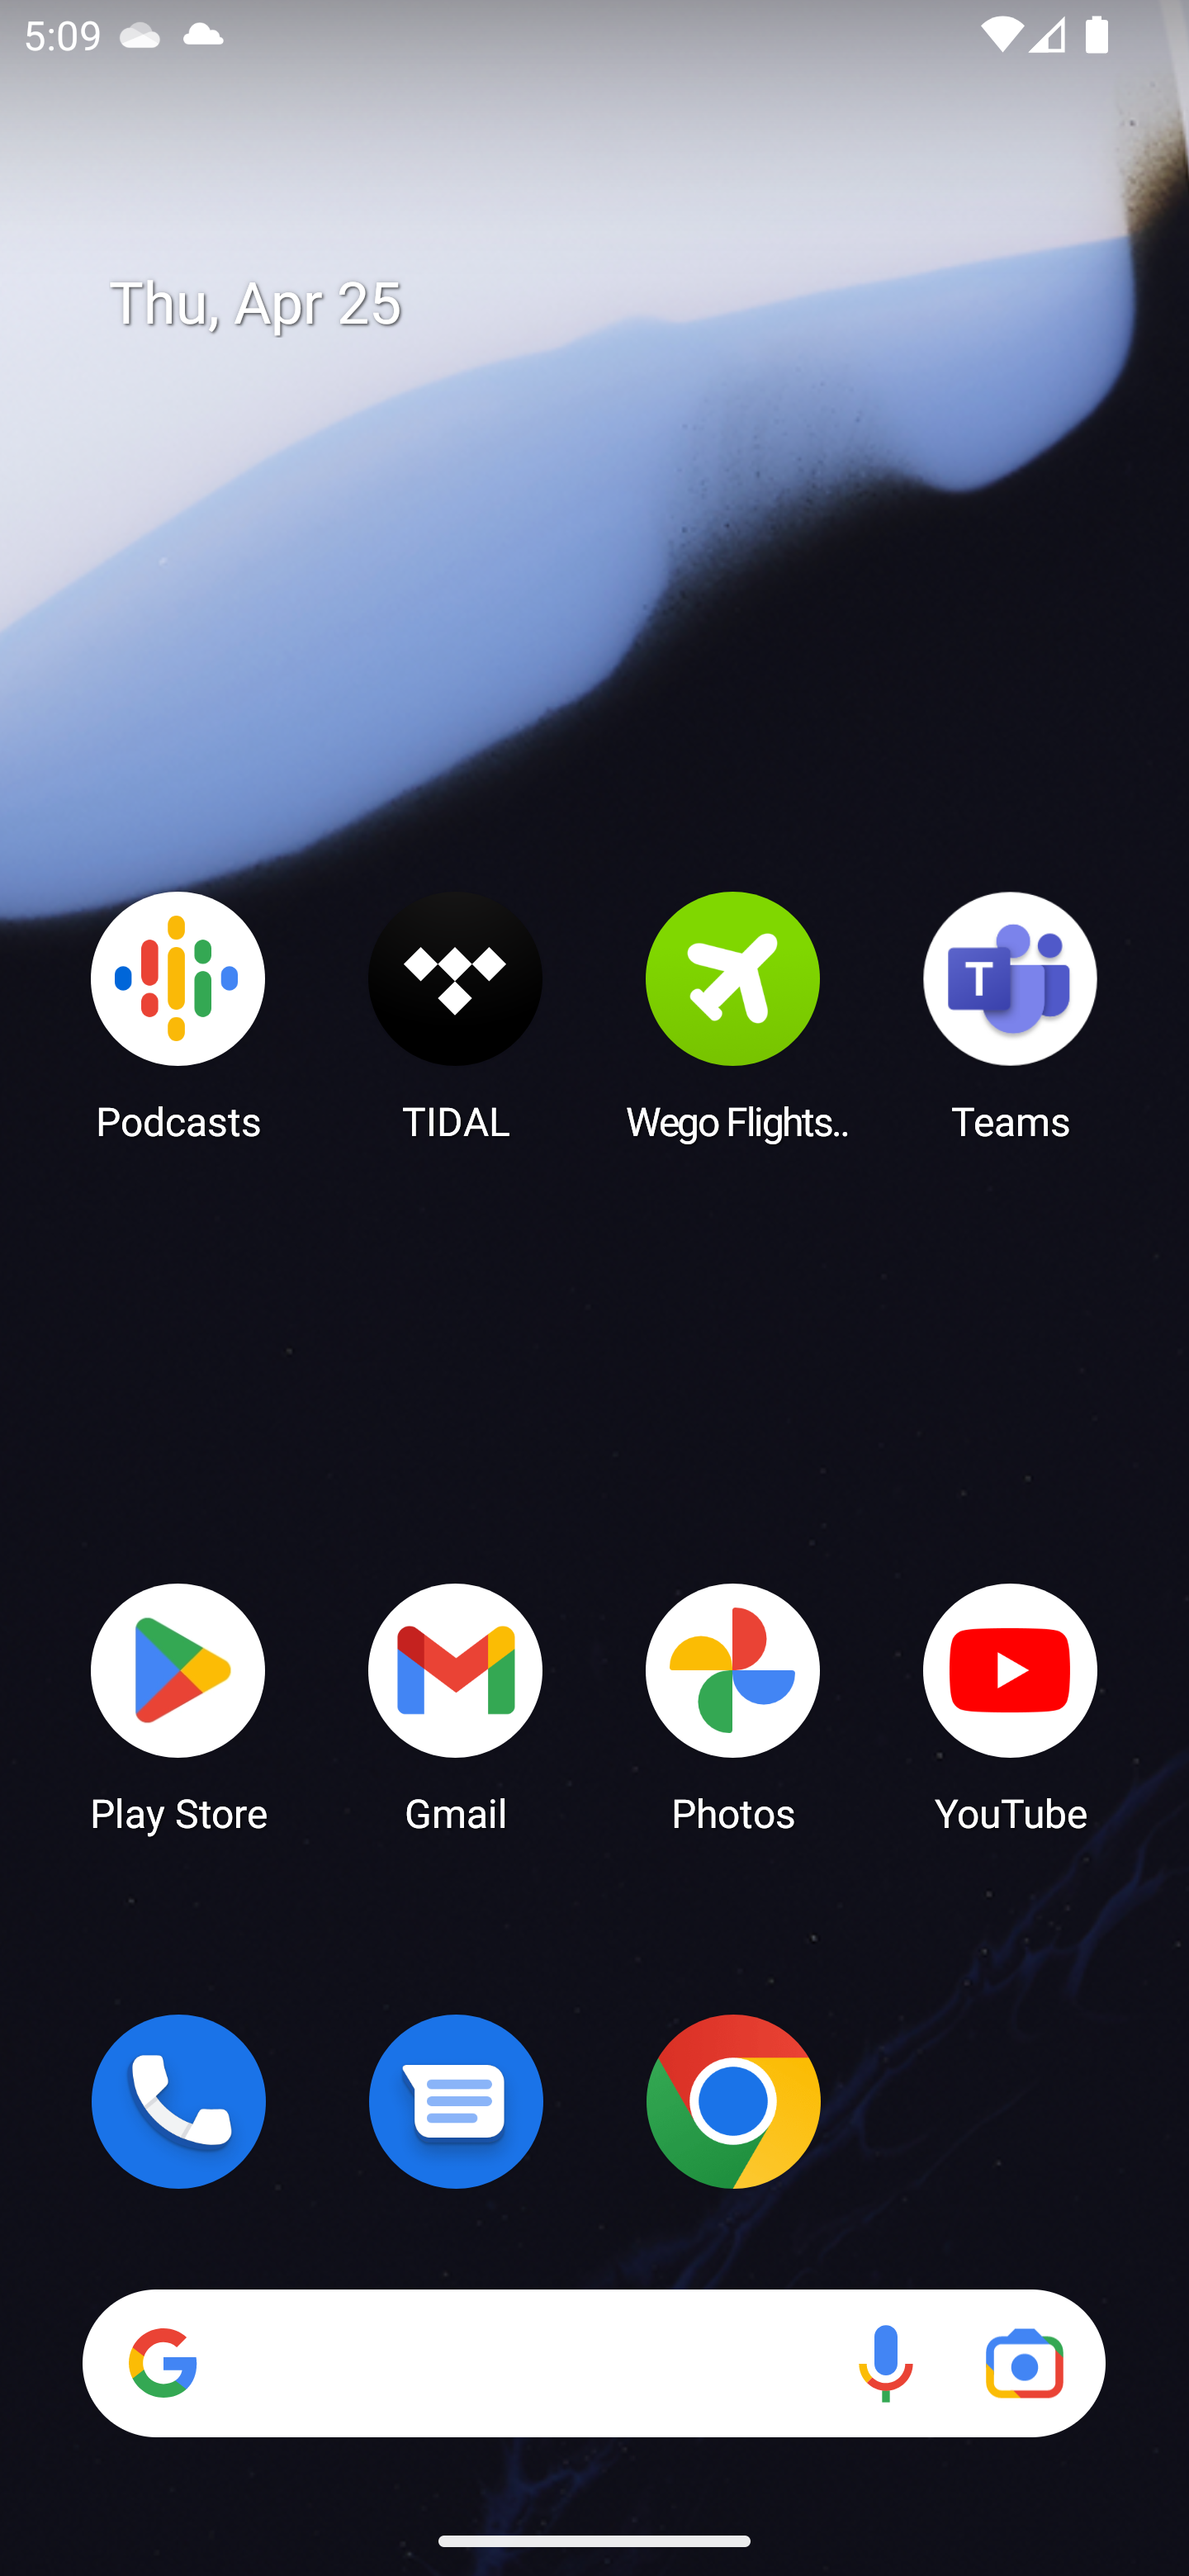 This screenshot has width=1189, height=2576. I want to click on Teams, so click(1011, 1015).